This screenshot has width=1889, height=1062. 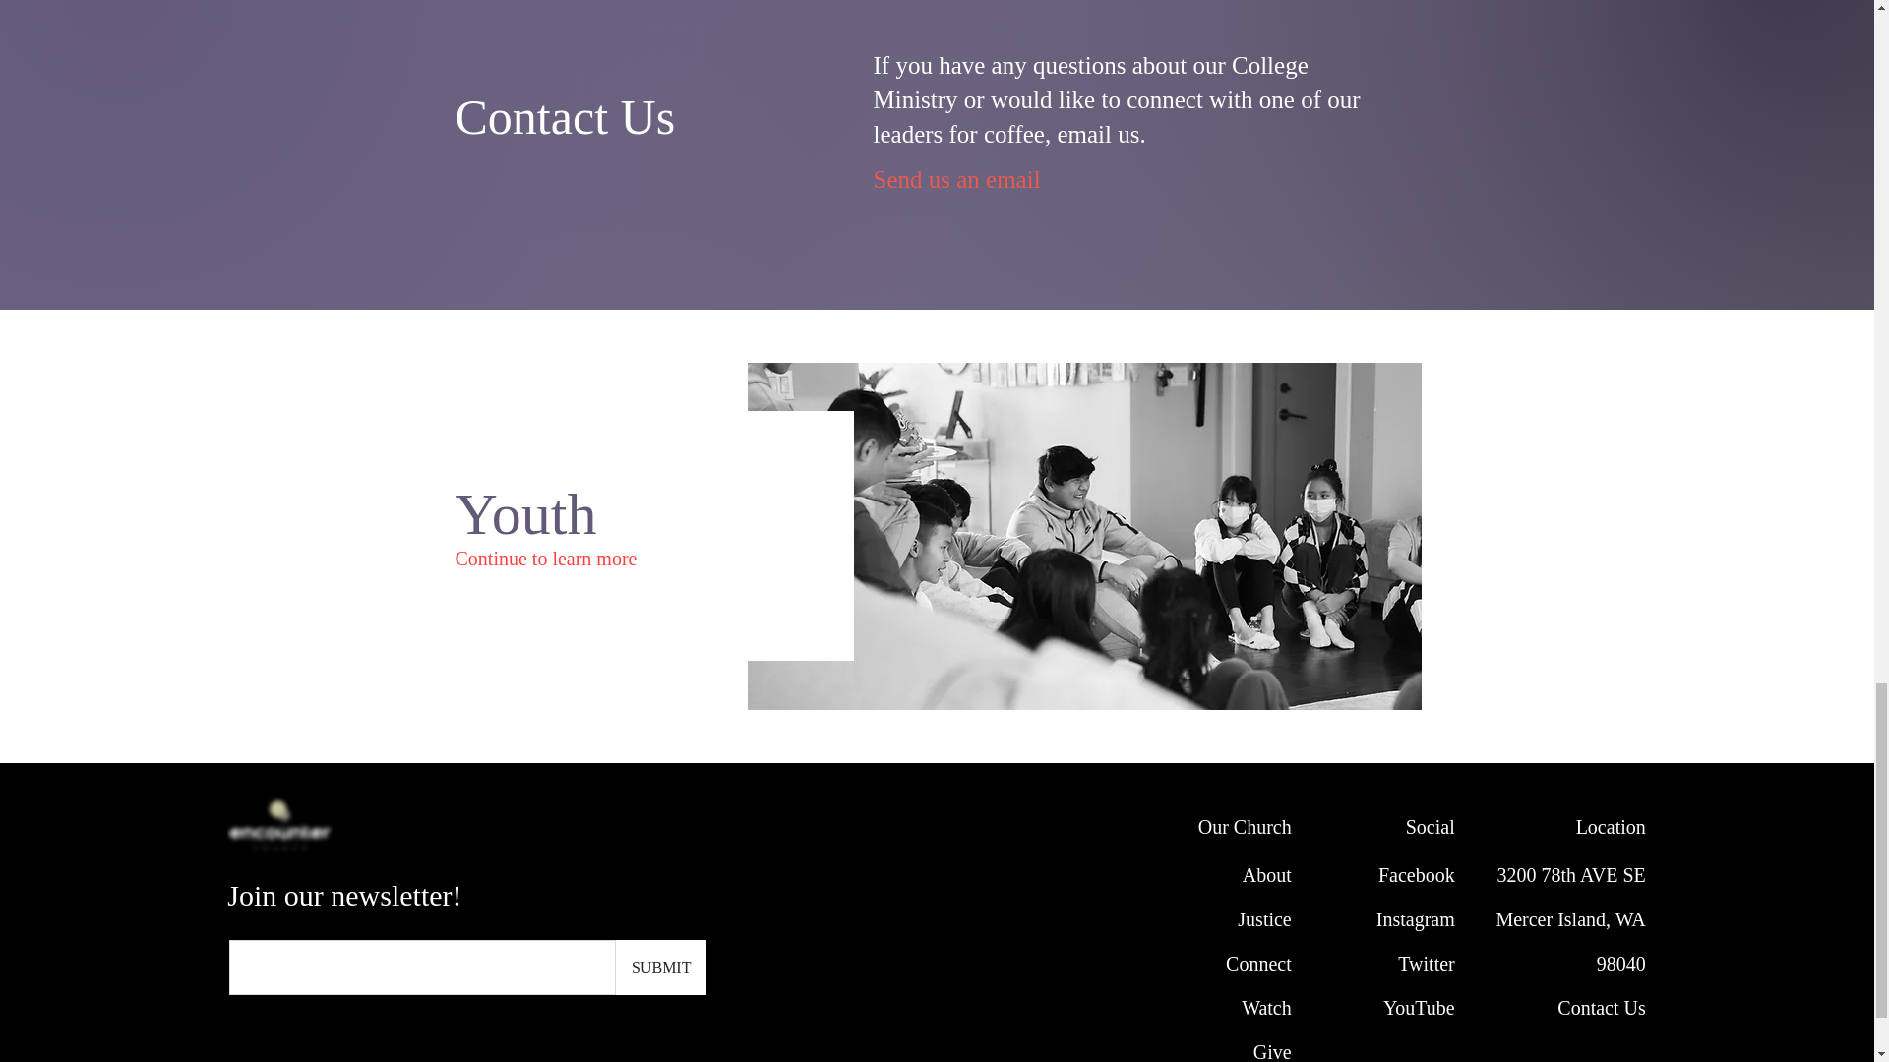 What do you see at coordinates (1273, 1052) in the screenshot?
I see `Give` at bounding box center [1273, 1052].